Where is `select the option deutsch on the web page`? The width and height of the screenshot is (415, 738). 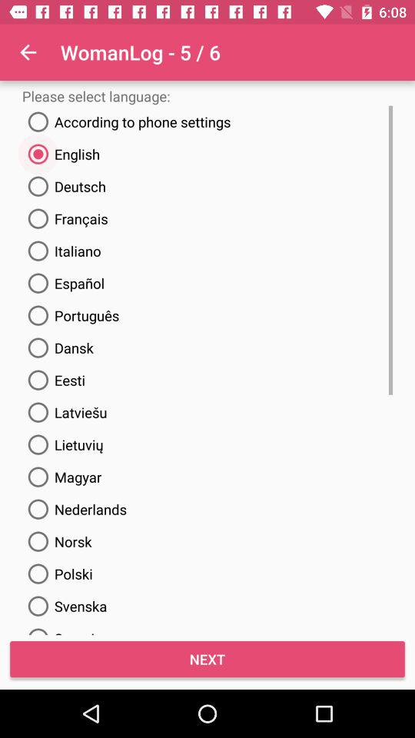 select the option deutsch on the web page is located at coordinates (65, 186).